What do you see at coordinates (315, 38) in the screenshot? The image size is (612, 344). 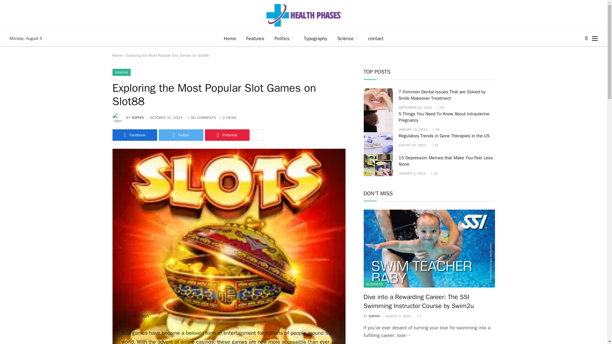 I see `Typography` at bounding box center [315, 38].